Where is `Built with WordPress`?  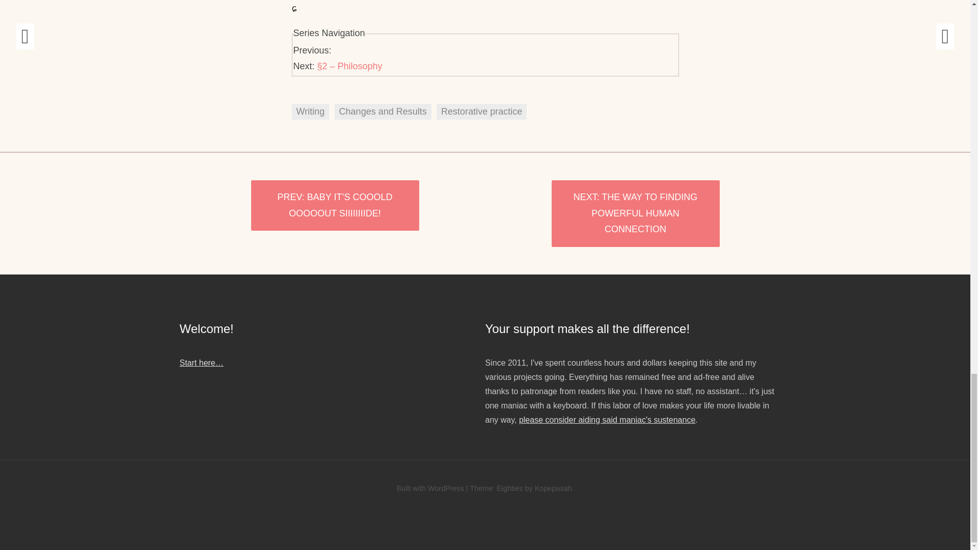 Built with WordPress is located at coordinates (430, 488).